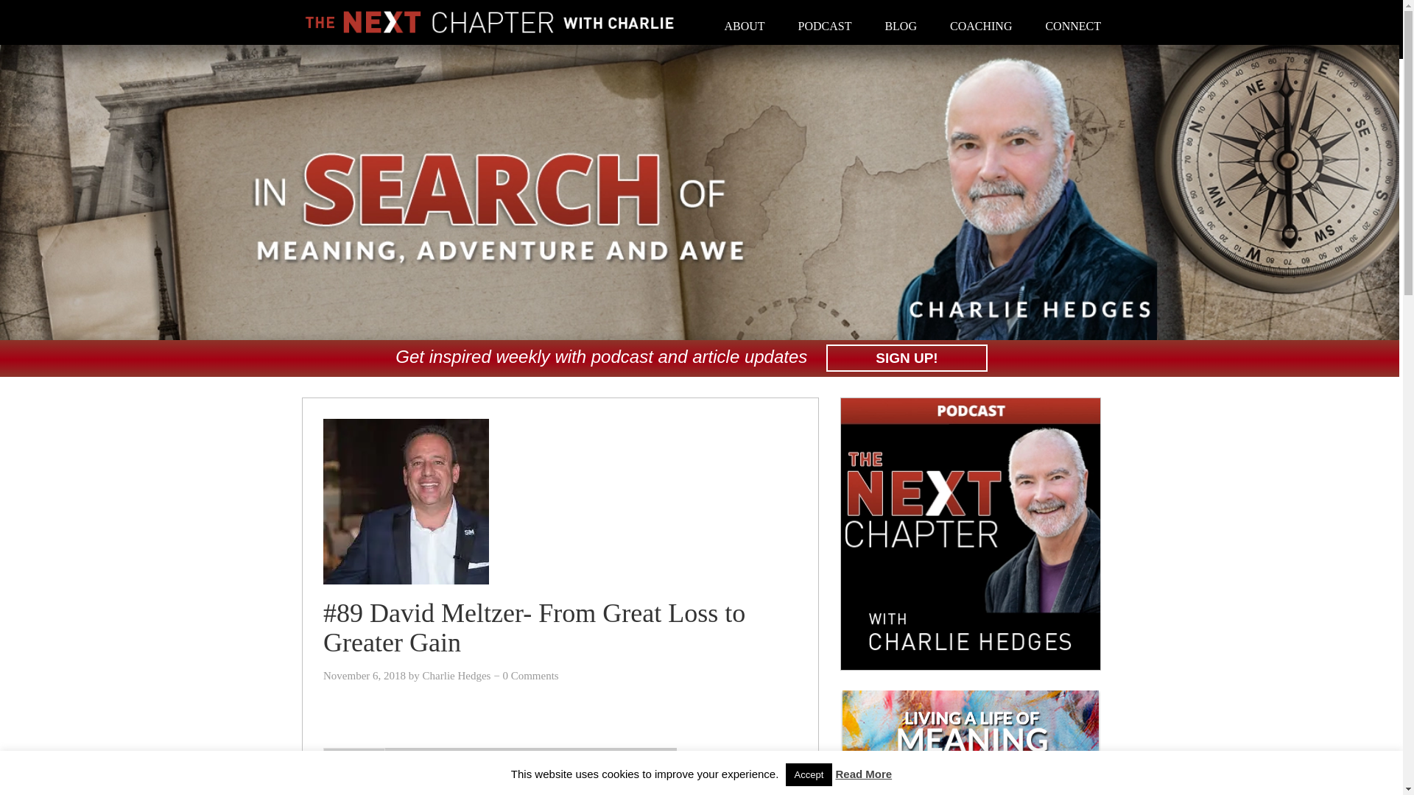 This screenshot has width=1414, height=795. I want to click on The Next Chapter with Charlie, so click(489, 21).